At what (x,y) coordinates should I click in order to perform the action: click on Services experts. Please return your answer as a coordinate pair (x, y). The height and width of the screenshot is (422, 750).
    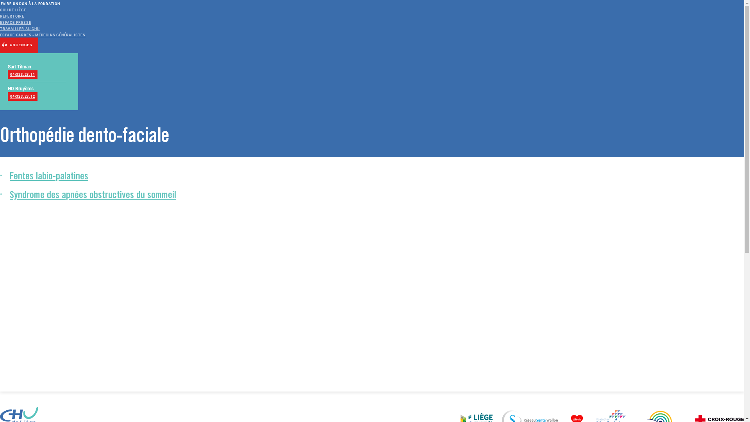
    Looking at the image, I should click on (241, 89).